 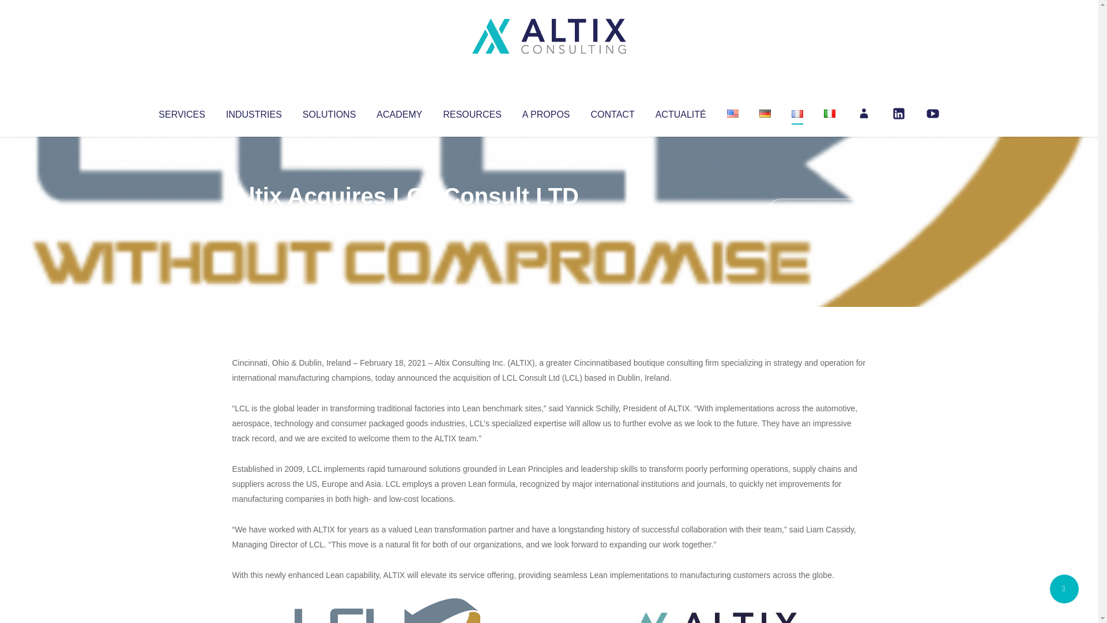 What do you see at coordinates (254, 112) in the screenshot?
I see `INDUSTRIES` at bounding box center [254, 112].